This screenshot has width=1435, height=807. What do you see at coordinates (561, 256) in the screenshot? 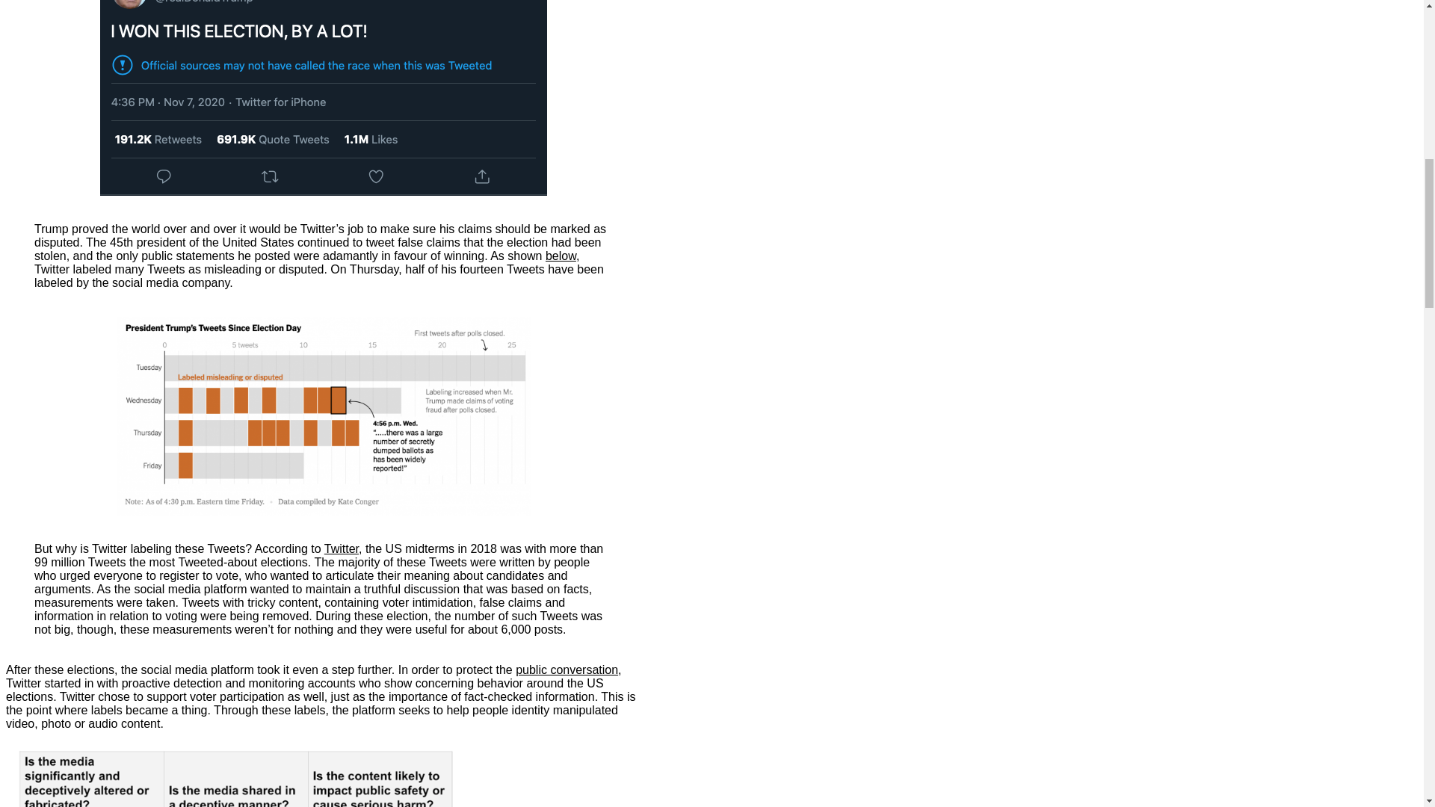
I see `below` at bounding box center [561, 256].